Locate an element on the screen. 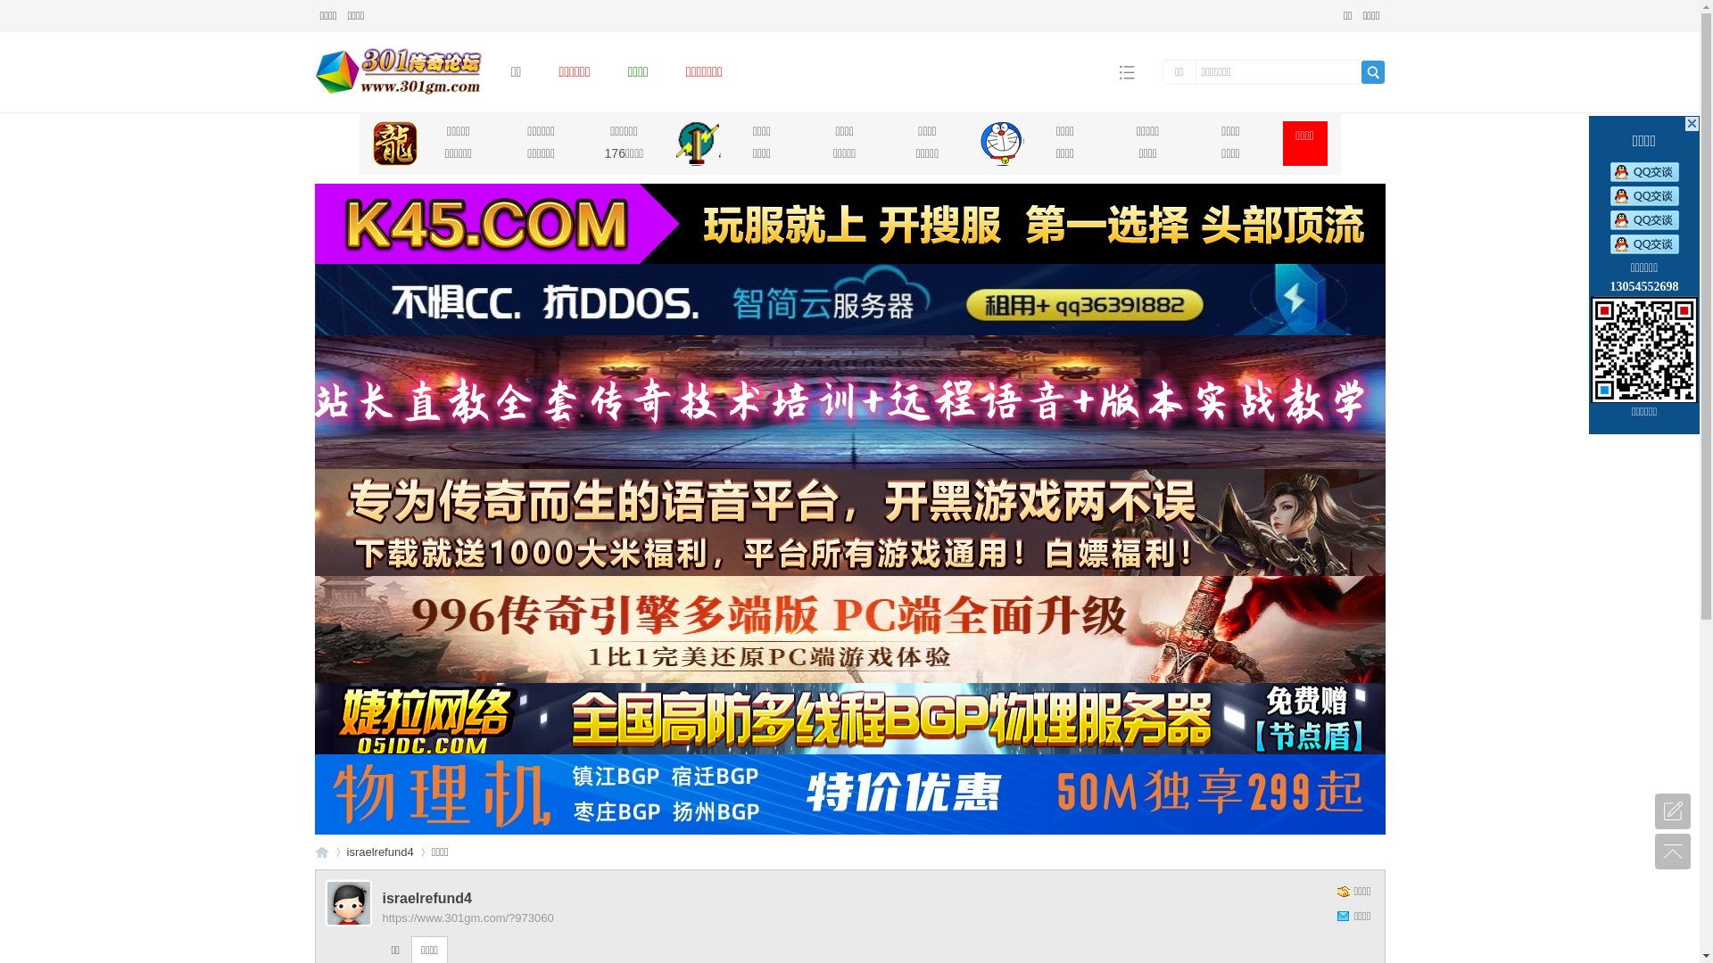  11 is located at coordinates (849, 224).